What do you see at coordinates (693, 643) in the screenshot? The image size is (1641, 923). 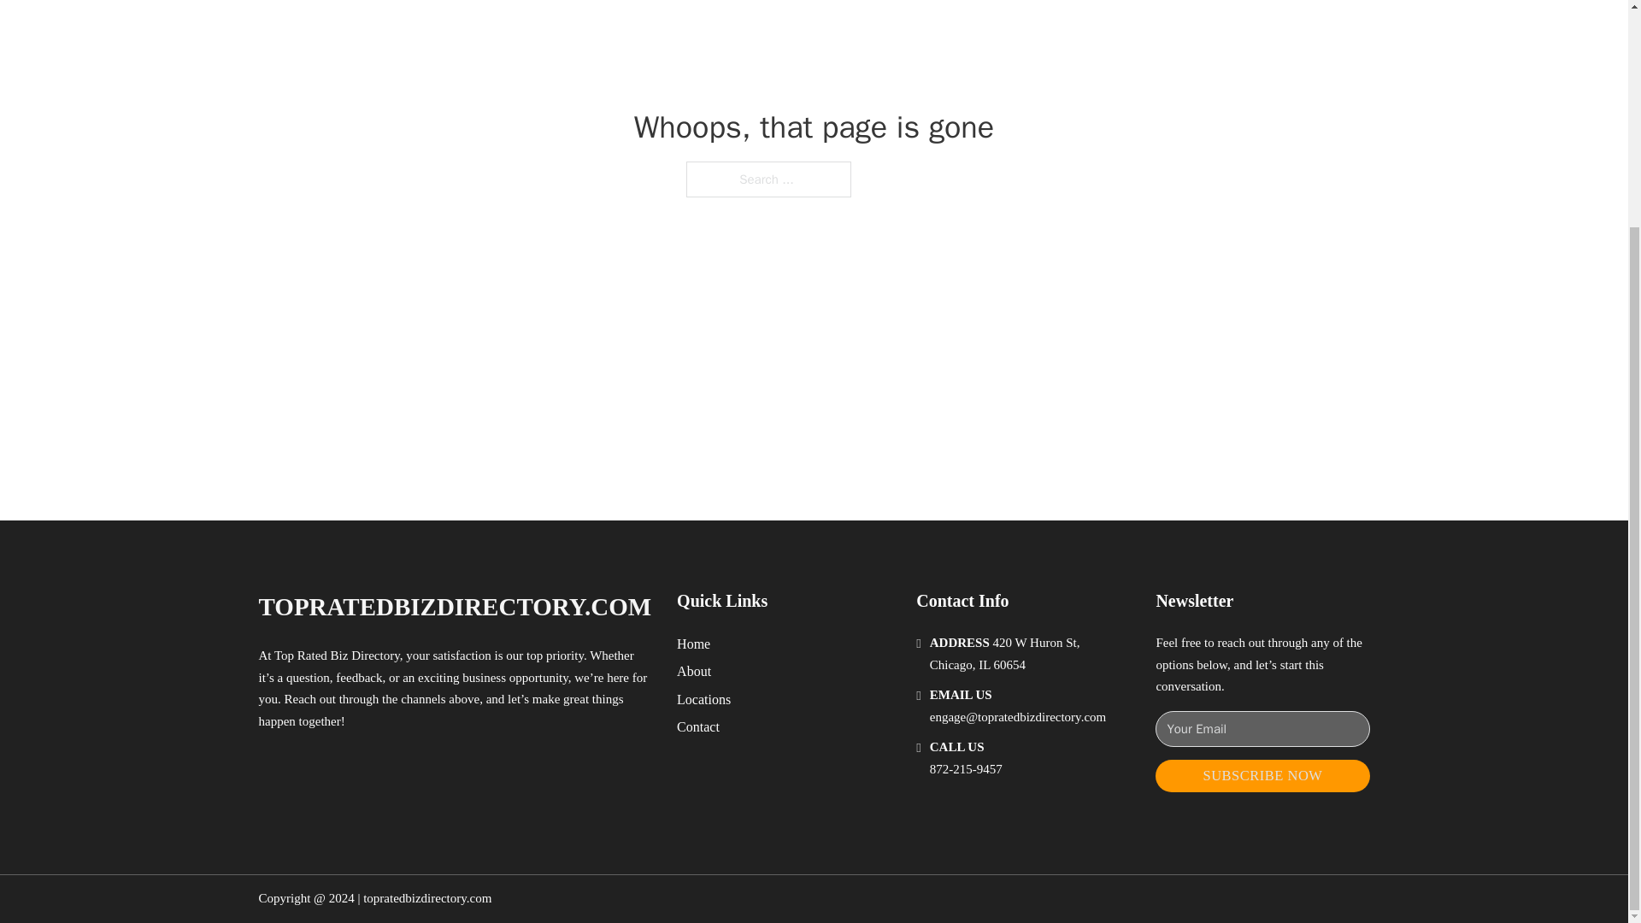 I see `Home` at bounding box center [693, 643].